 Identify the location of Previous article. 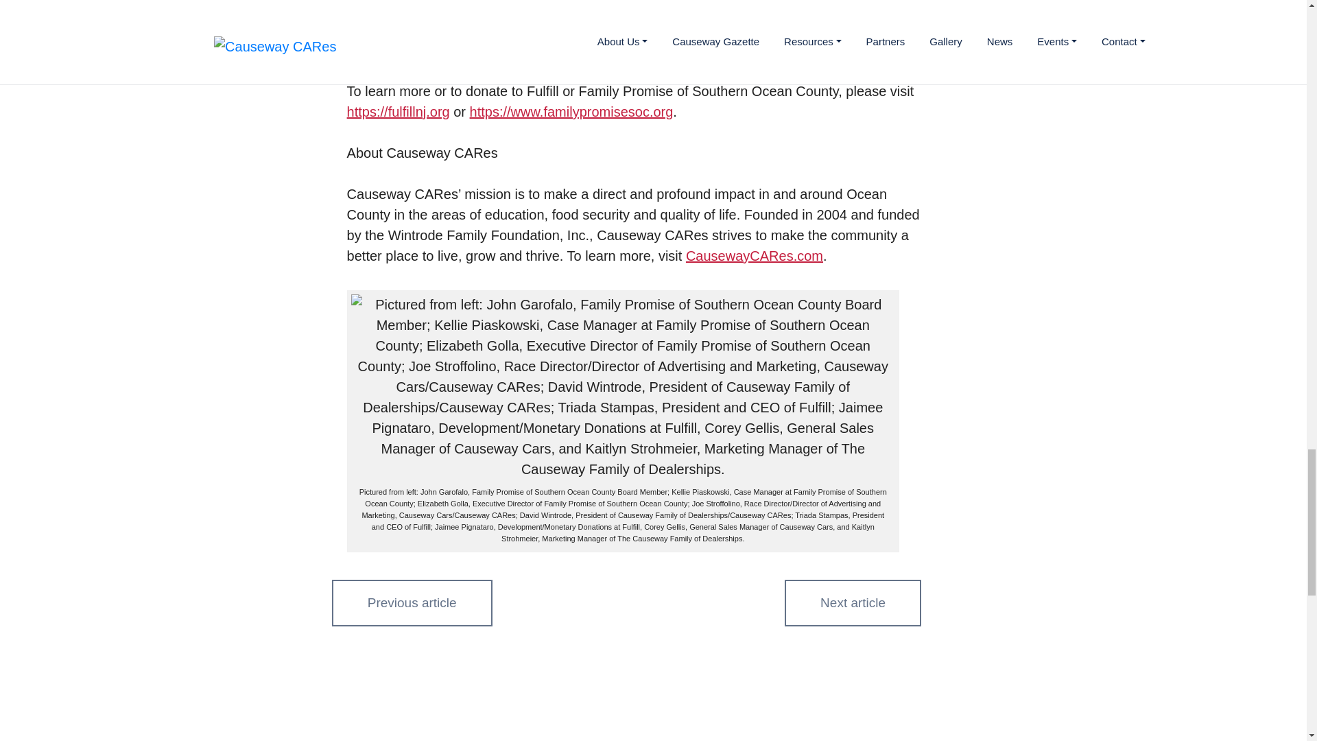
(412, 602).